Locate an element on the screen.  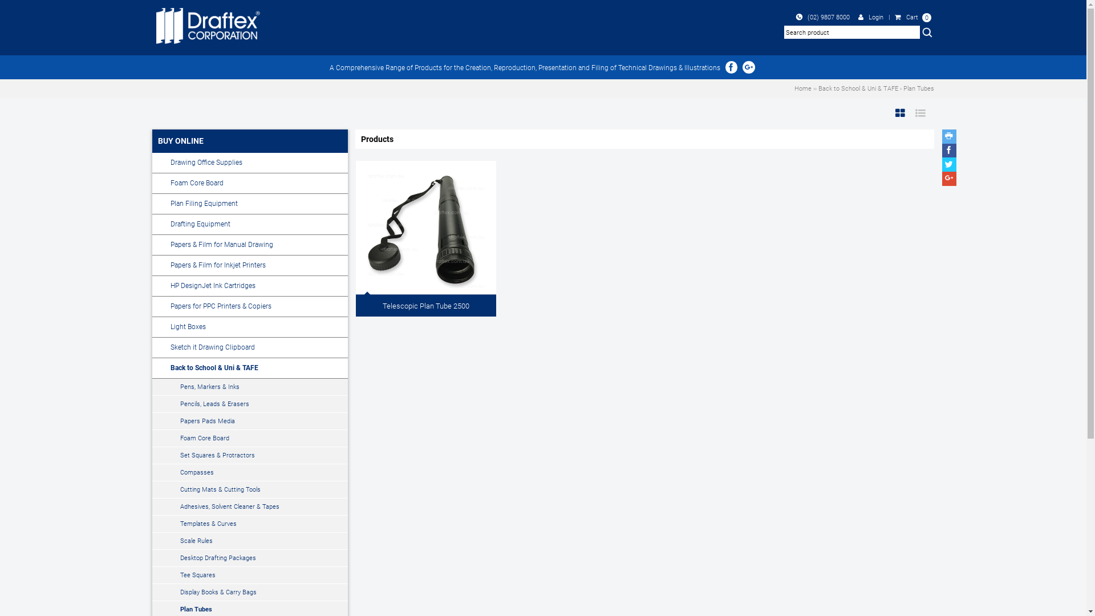
Scale Rules is located at coordinates (250, 541).